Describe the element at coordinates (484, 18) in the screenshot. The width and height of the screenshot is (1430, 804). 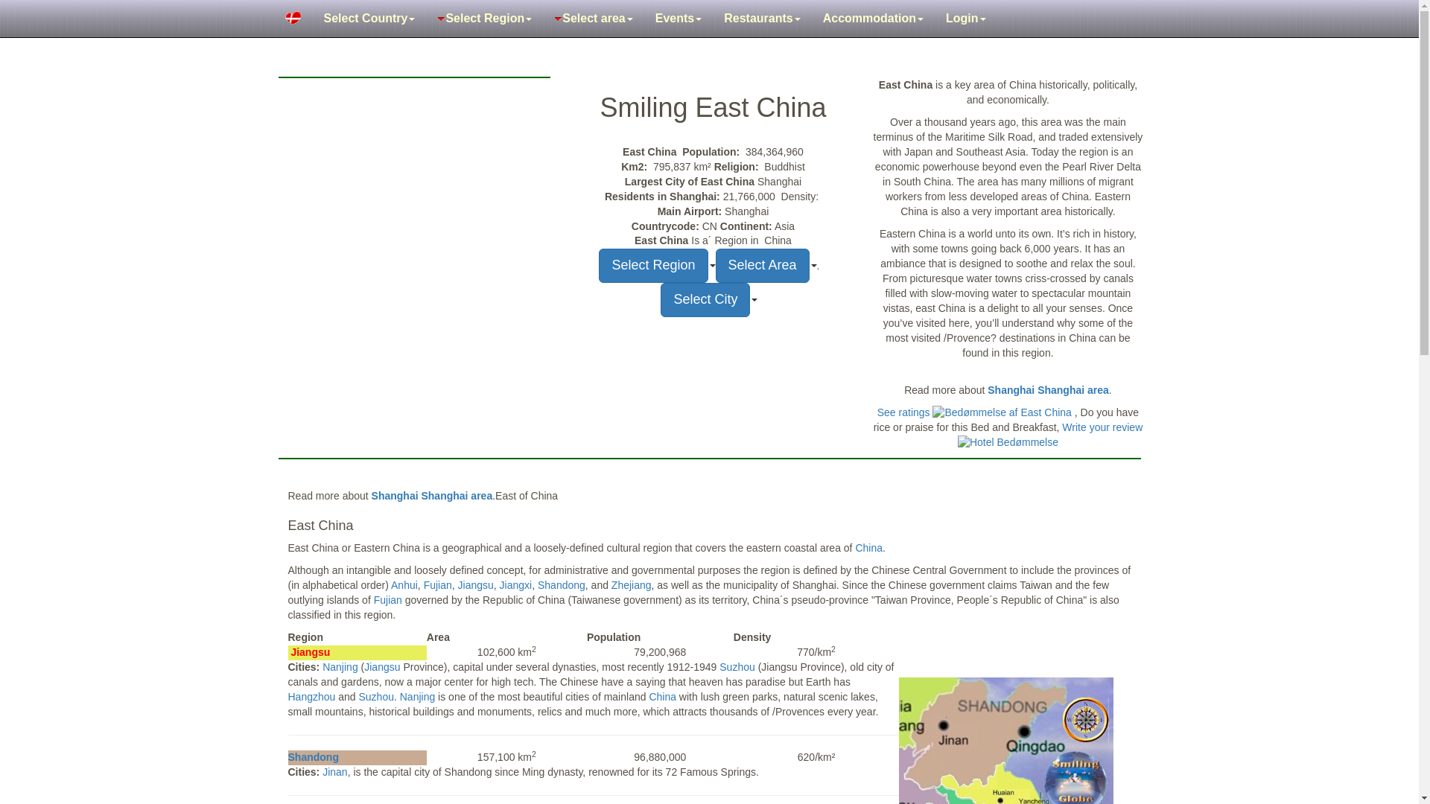
I see `Select Region` at that location.